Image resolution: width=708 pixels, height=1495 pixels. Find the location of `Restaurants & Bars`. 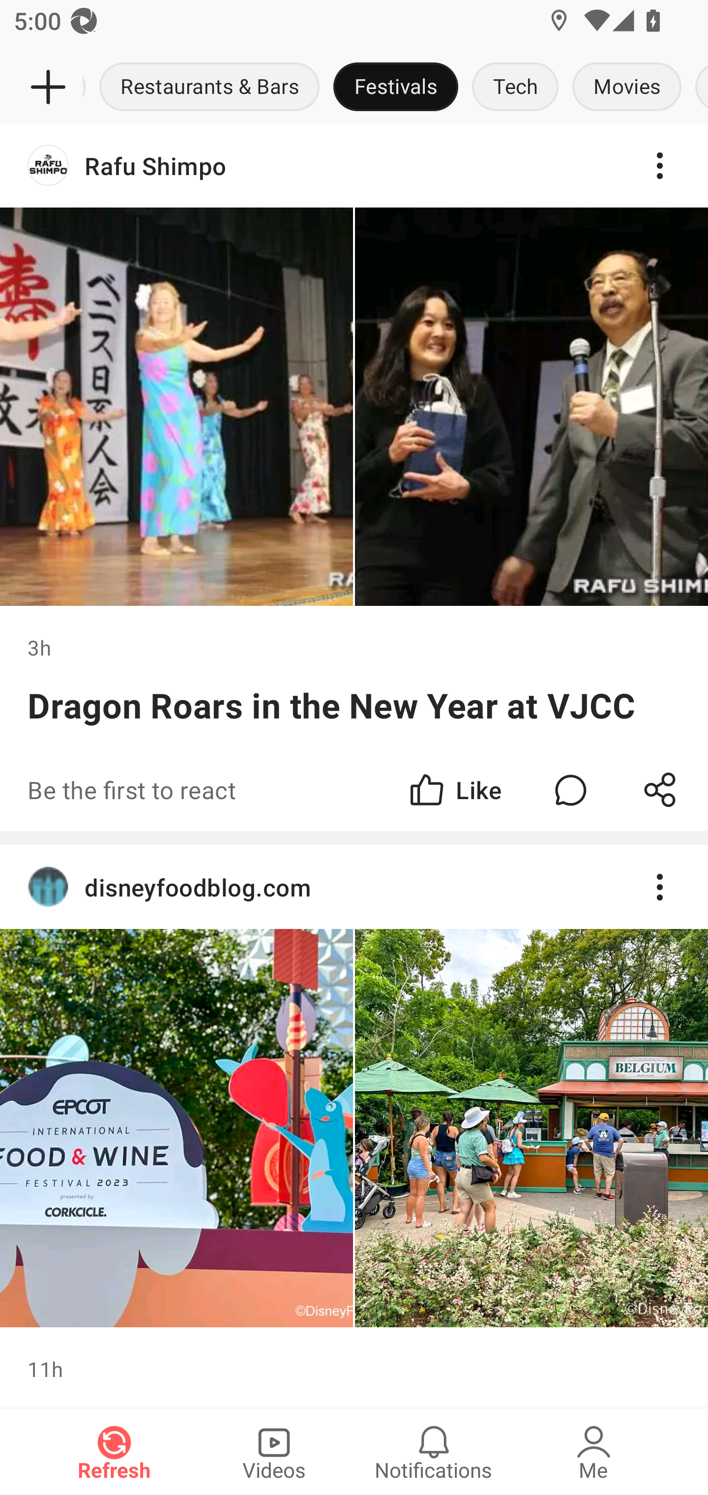

Restaurants & Bars is located at coordinates (209, 88).